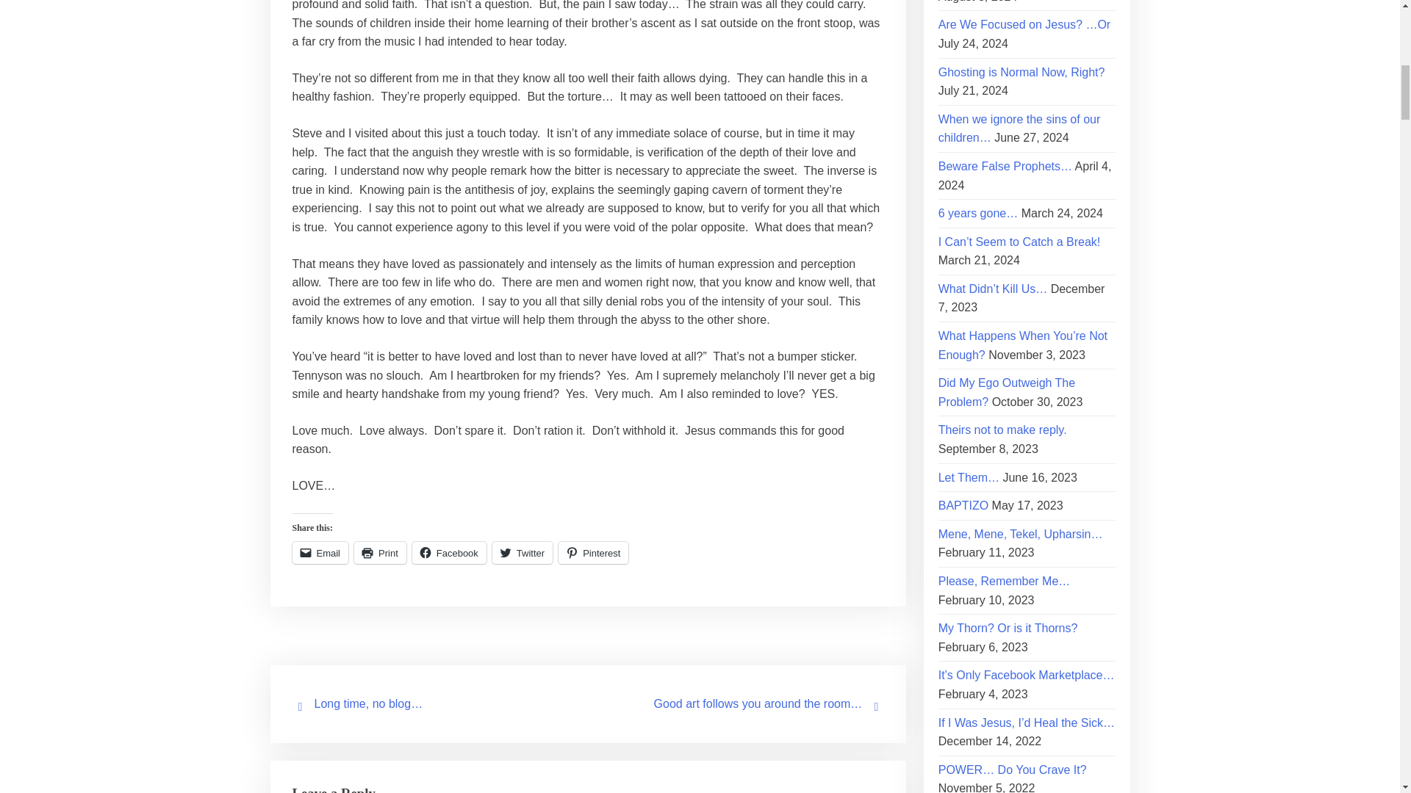 This screenshot has height=793, width=1411. I want to click on Email, so click(320, 552).